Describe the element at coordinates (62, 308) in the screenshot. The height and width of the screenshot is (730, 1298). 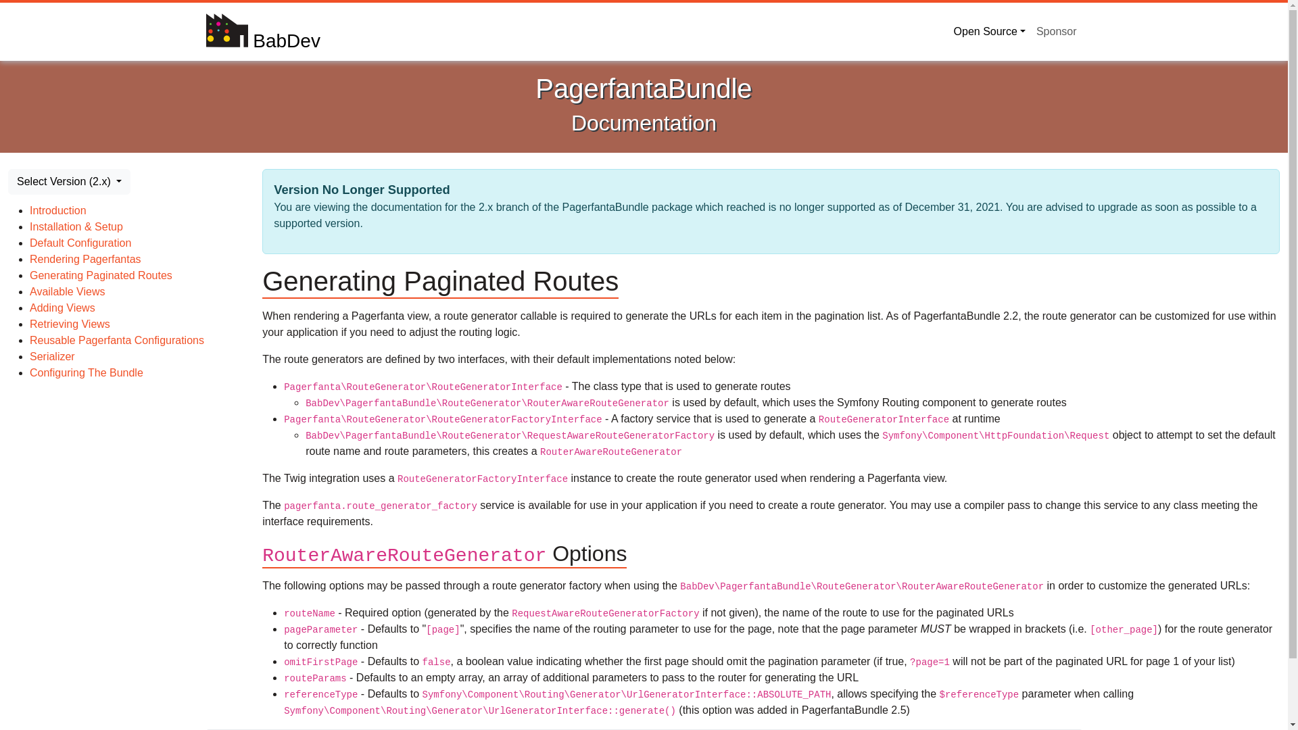
I see `Adding Views` at that location.